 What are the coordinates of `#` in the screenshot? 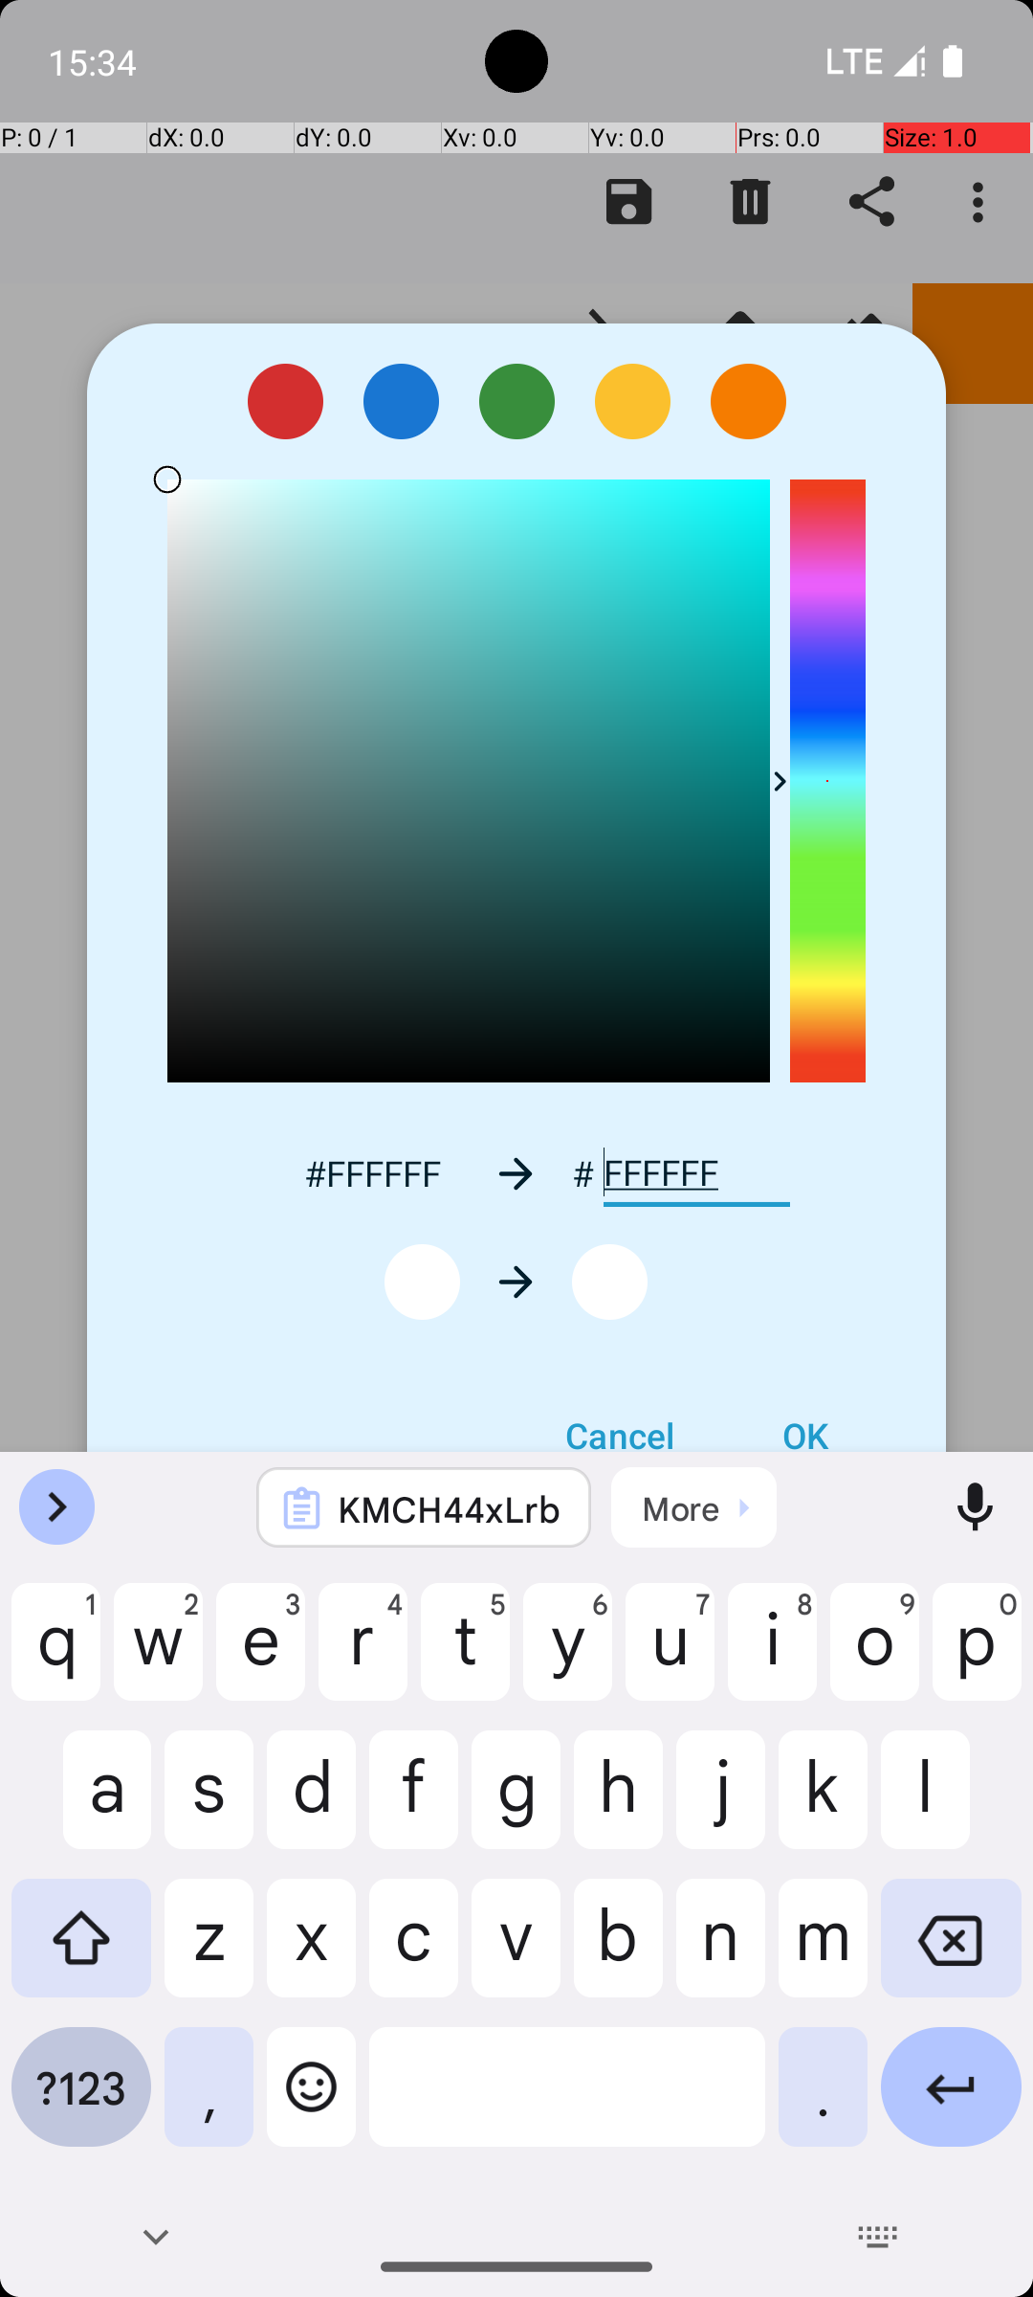 It's located at (583, 1173).